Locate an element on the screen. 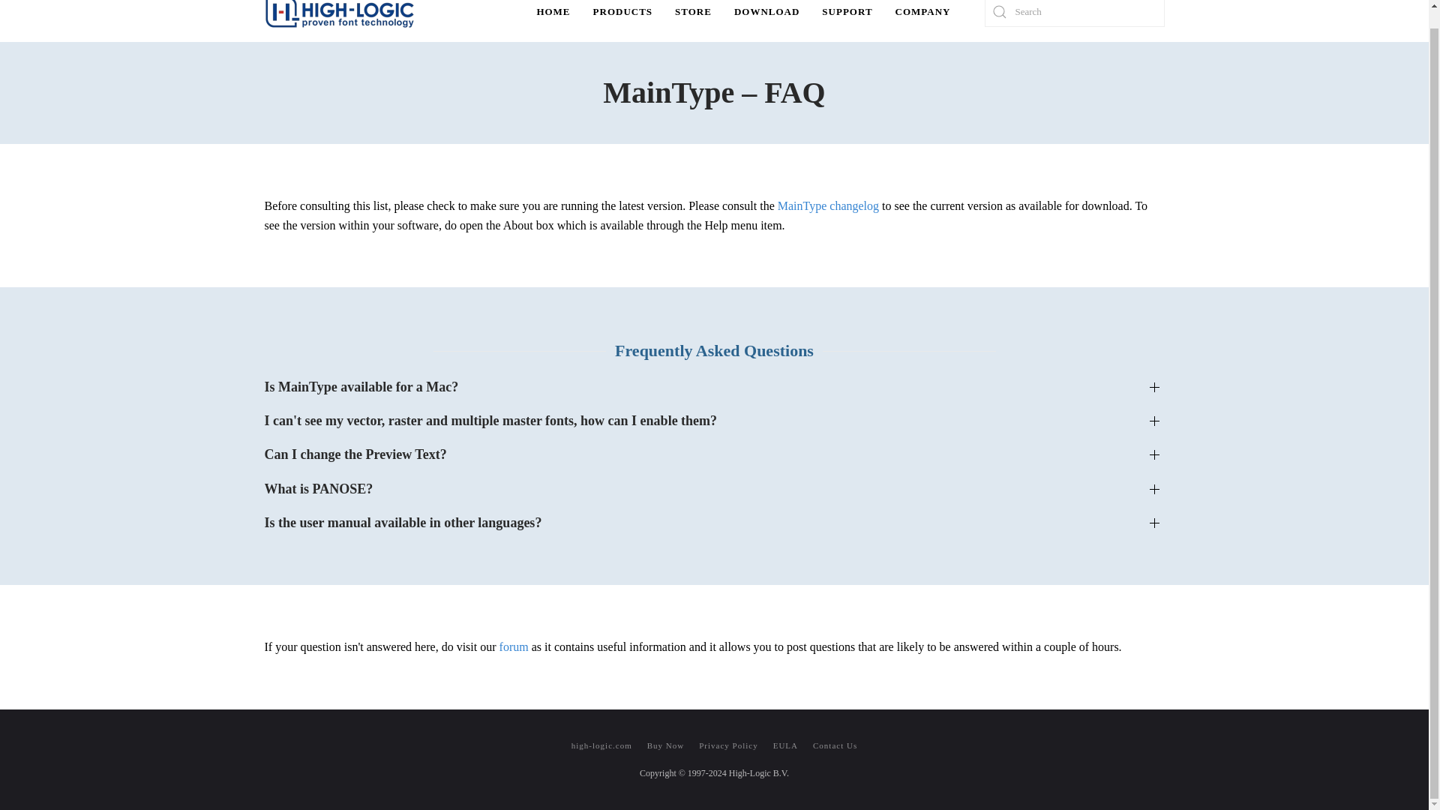 The image size is (1440, 810). HOME is located at coordinates (553, 21).